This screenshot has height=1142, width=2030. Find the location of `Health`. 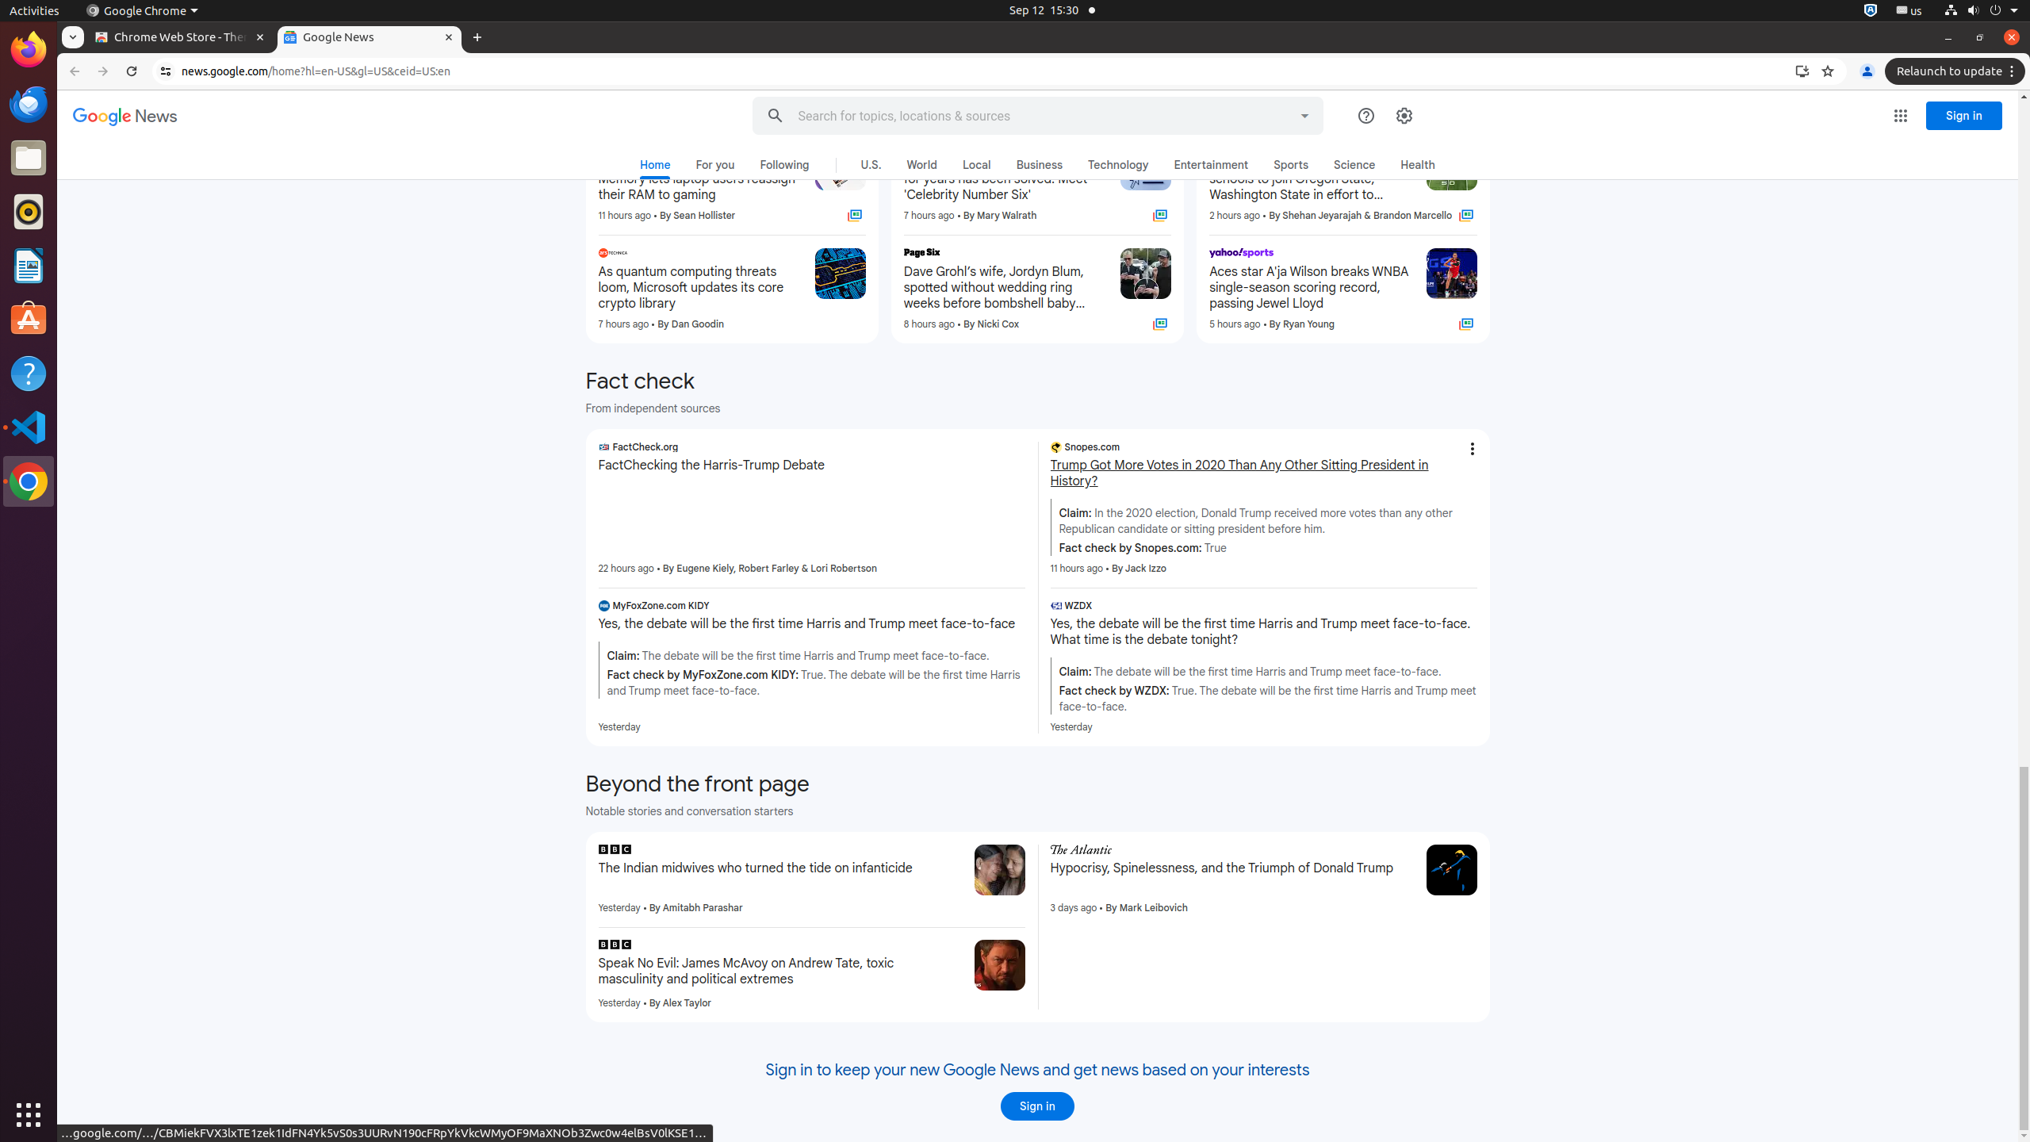

Health is located at coordinates (1418, 165).